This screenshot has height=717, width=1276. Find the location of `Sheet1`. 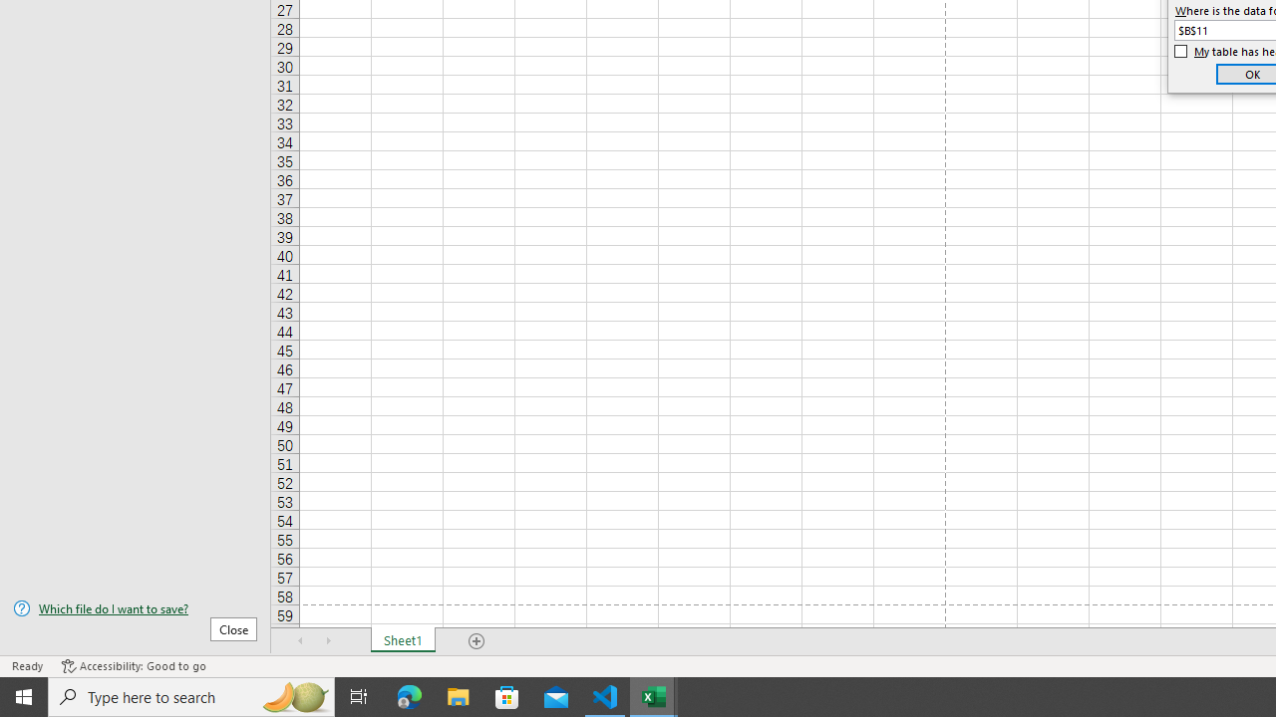

Sheet1 is located at coordinates (403, 641).